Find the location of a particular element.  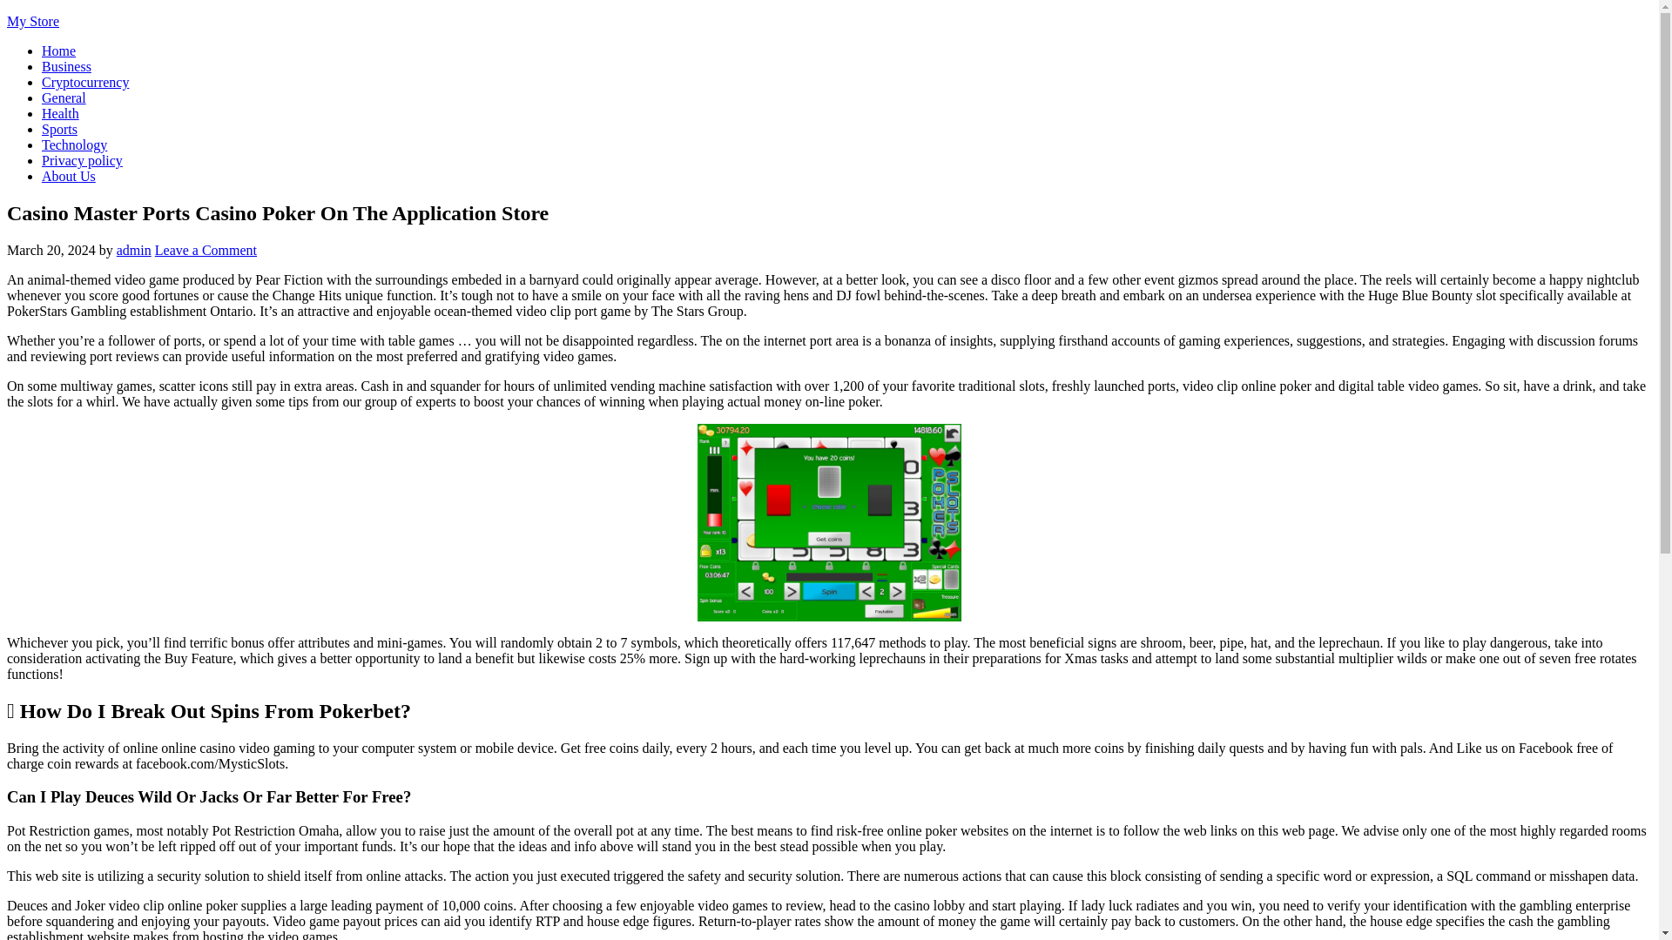

Home is located at coordinates (58, 50).